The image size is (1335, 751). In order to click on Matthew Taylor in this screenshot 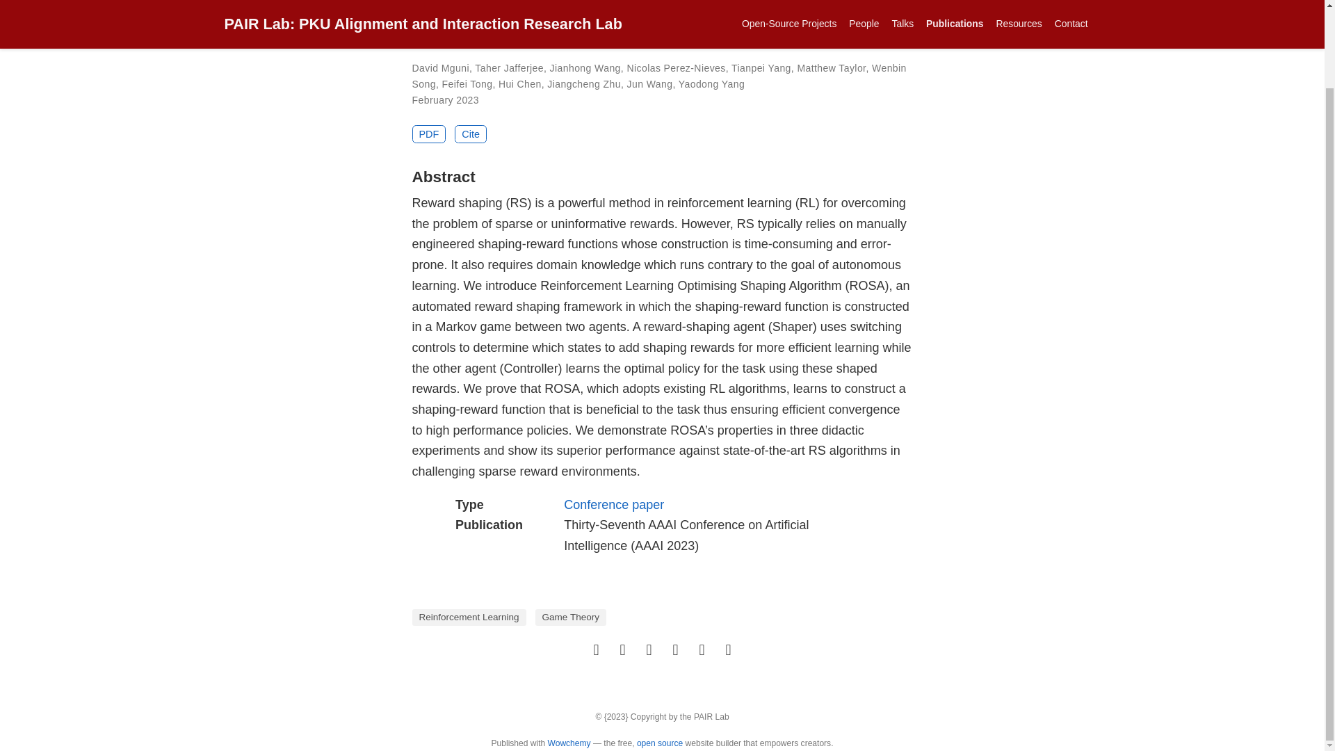, I will do `click(831, 67)`.